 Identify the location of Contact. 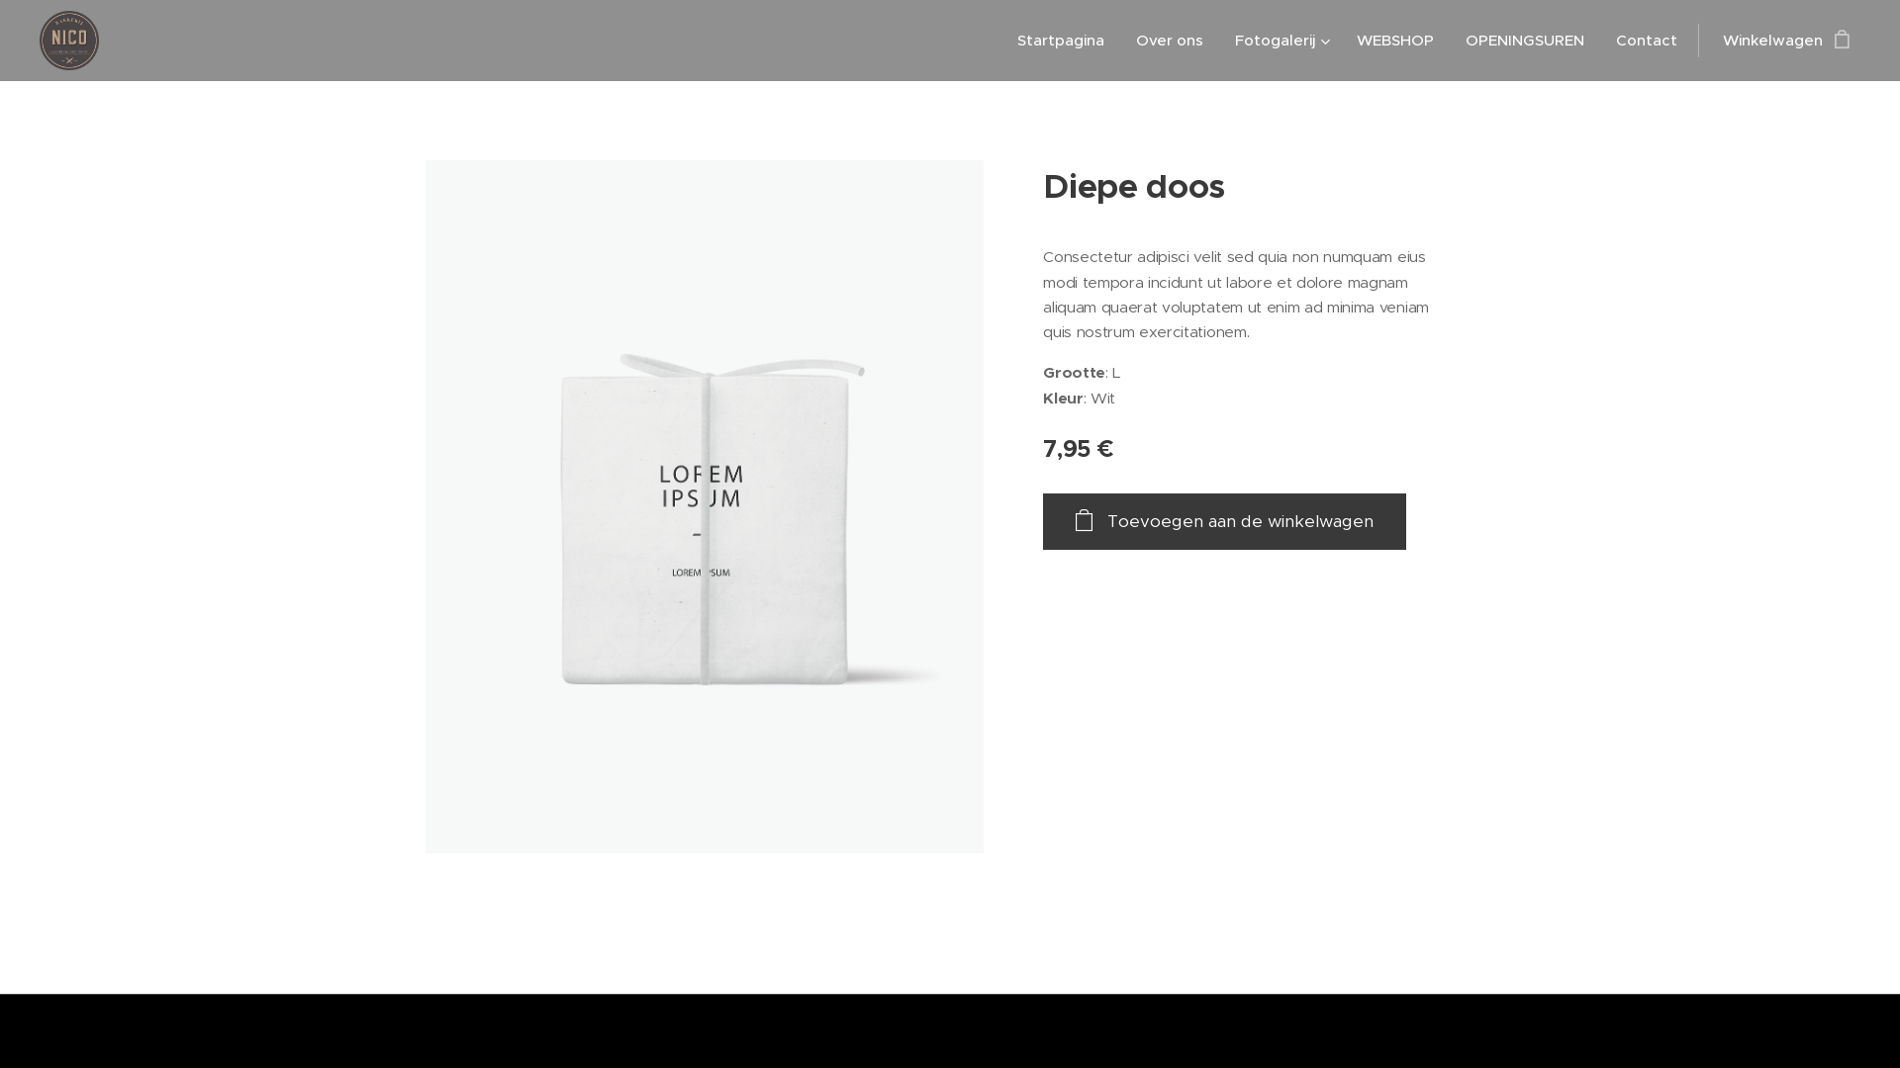
(1647, 41).